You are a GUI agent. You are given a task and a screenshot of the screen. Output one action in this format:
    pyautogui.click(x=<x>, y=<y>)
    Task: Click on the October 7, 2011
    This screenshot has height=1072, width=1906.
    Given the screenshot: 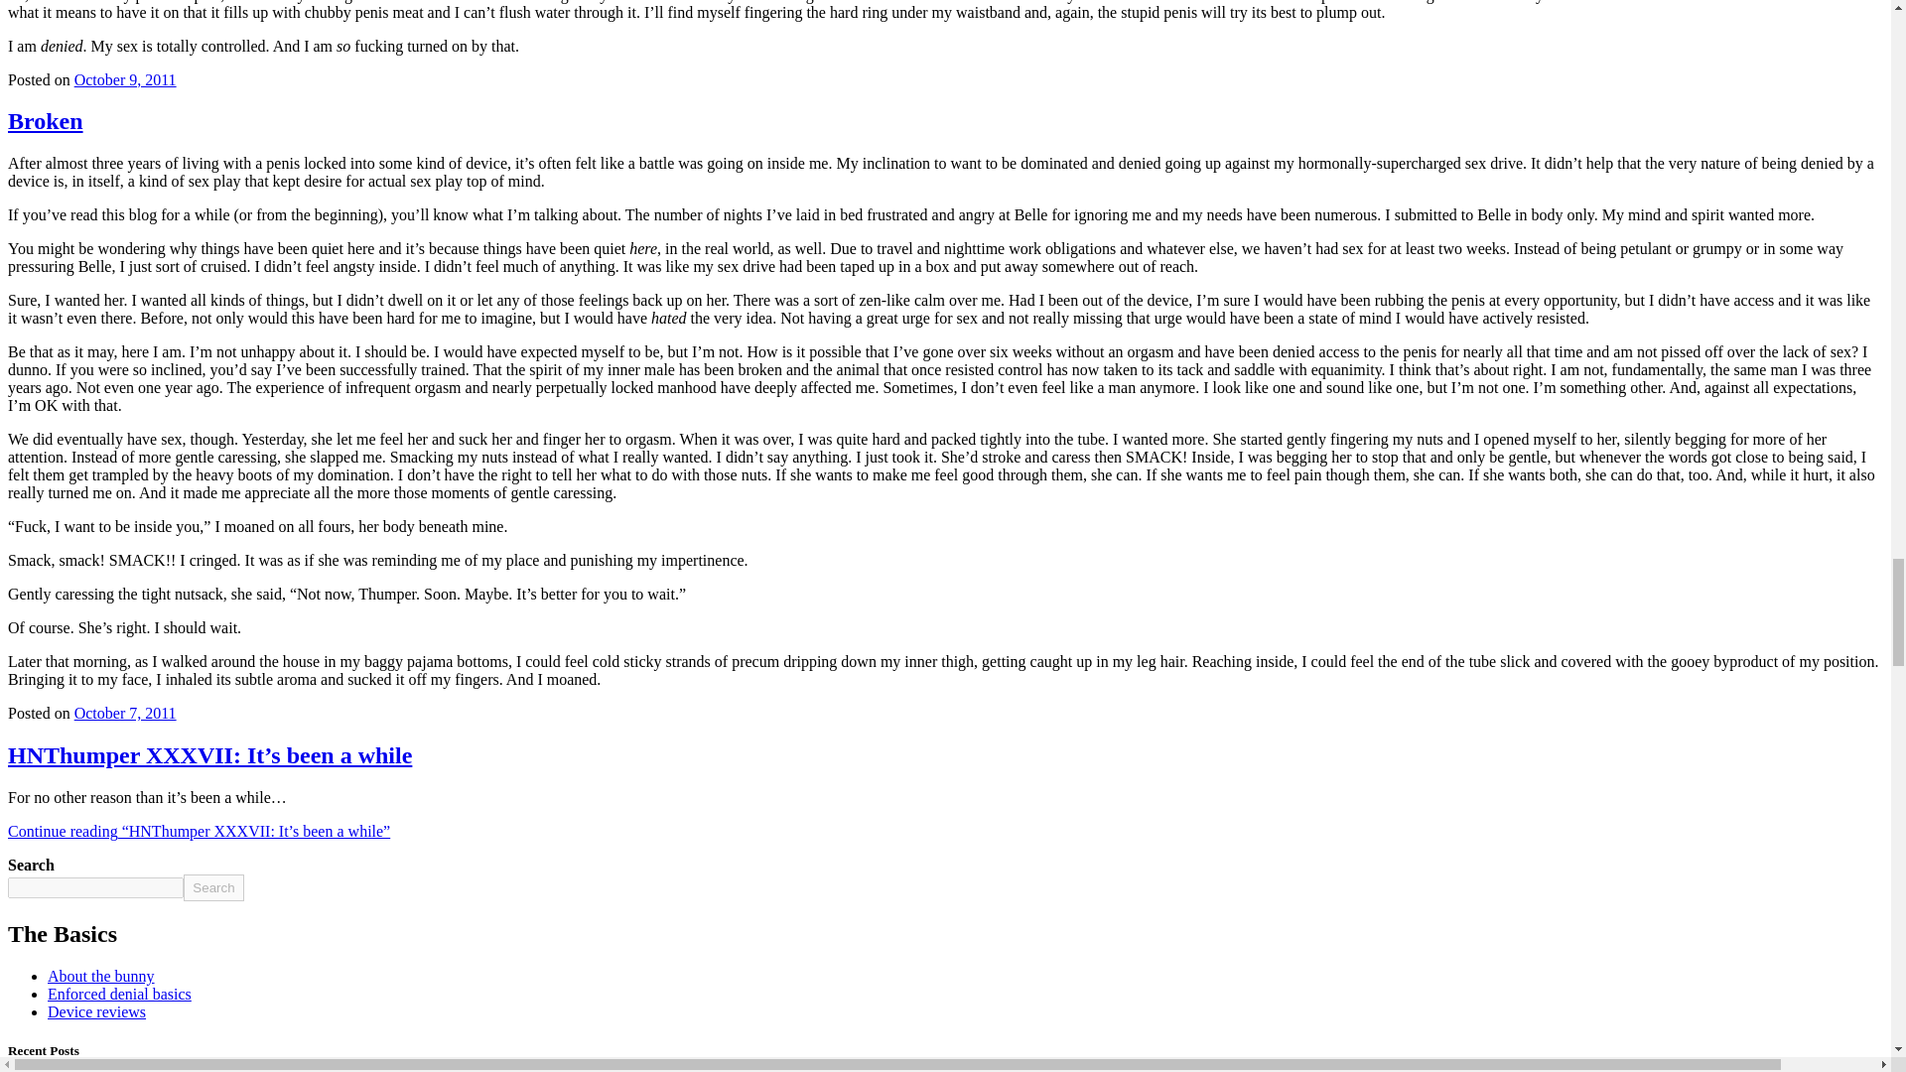 What is the action you would take?
    pyautogui.click(x=125, y=713)
    